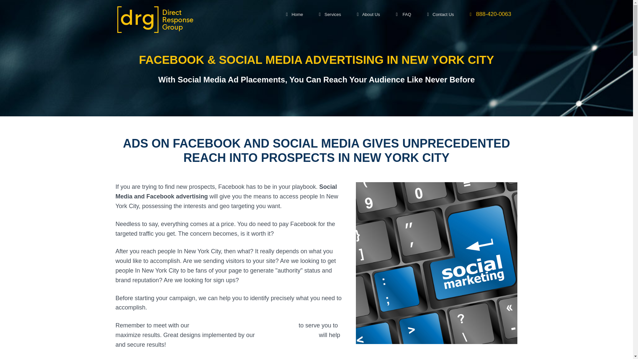 The width and height of the screenshot is (638, 359). What do you see at coordinates (368, 15) in the screenshot?
I see `  About Us` at bounding box center [368, 15].